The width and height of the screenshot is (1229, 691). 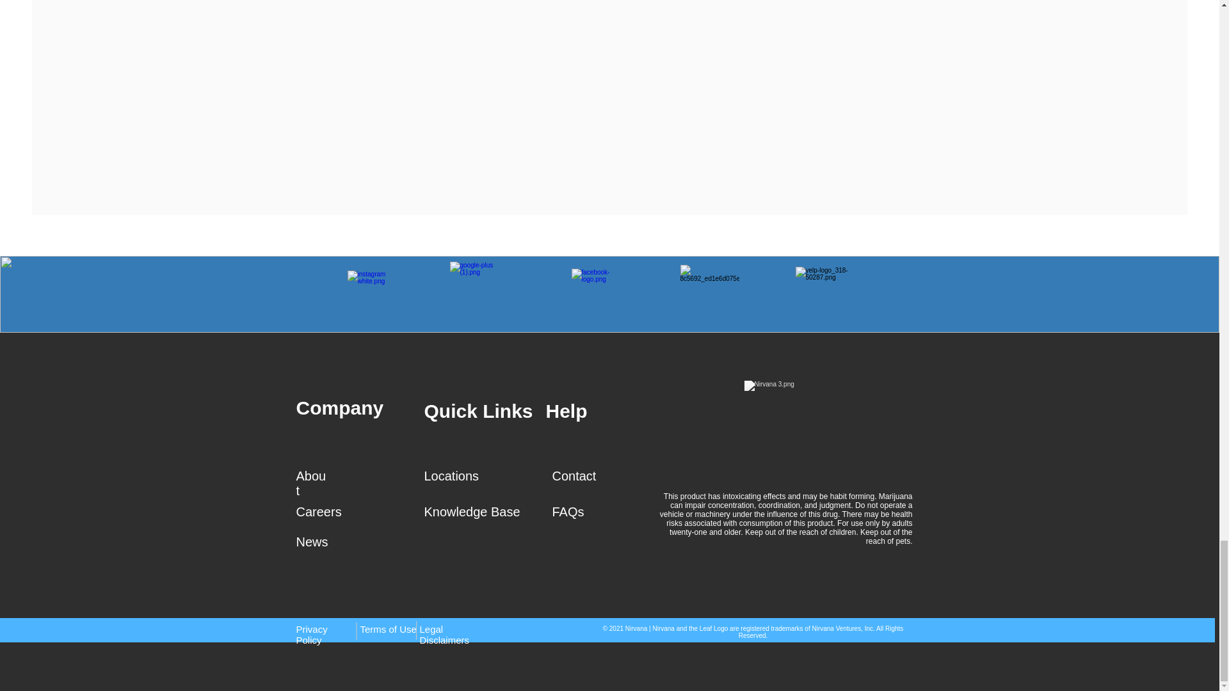 I want to click on News, so click(x=312, y=541).